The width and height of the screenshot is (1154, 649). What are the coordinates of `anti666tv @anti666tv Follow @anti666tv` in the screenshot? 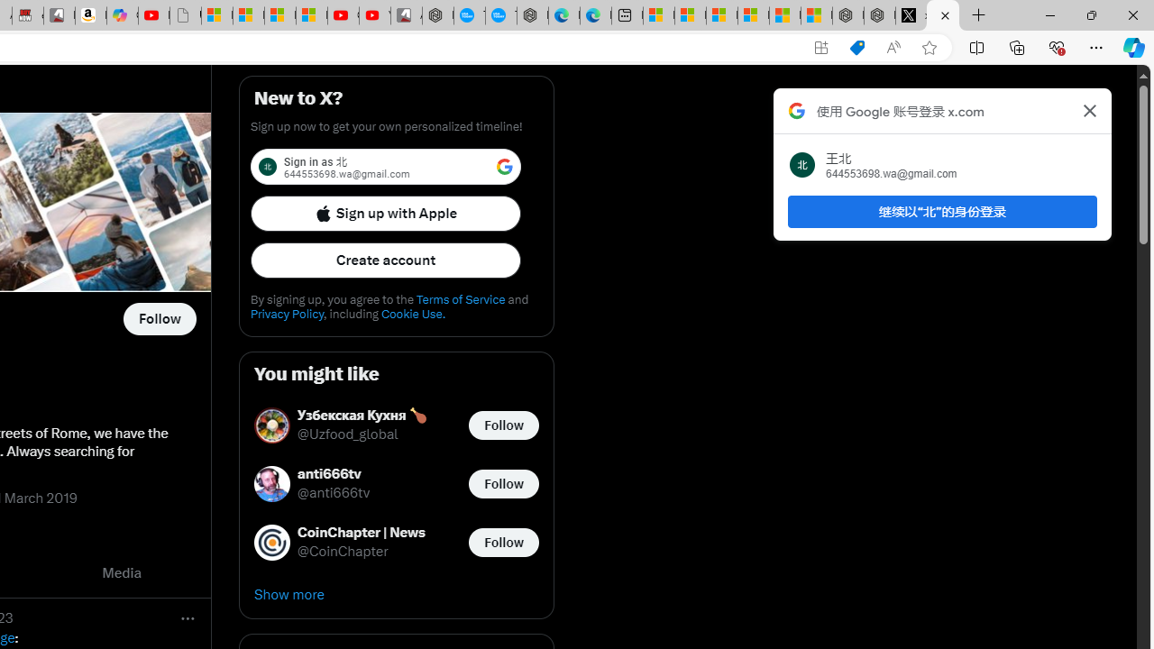 It's located at (397, 483).